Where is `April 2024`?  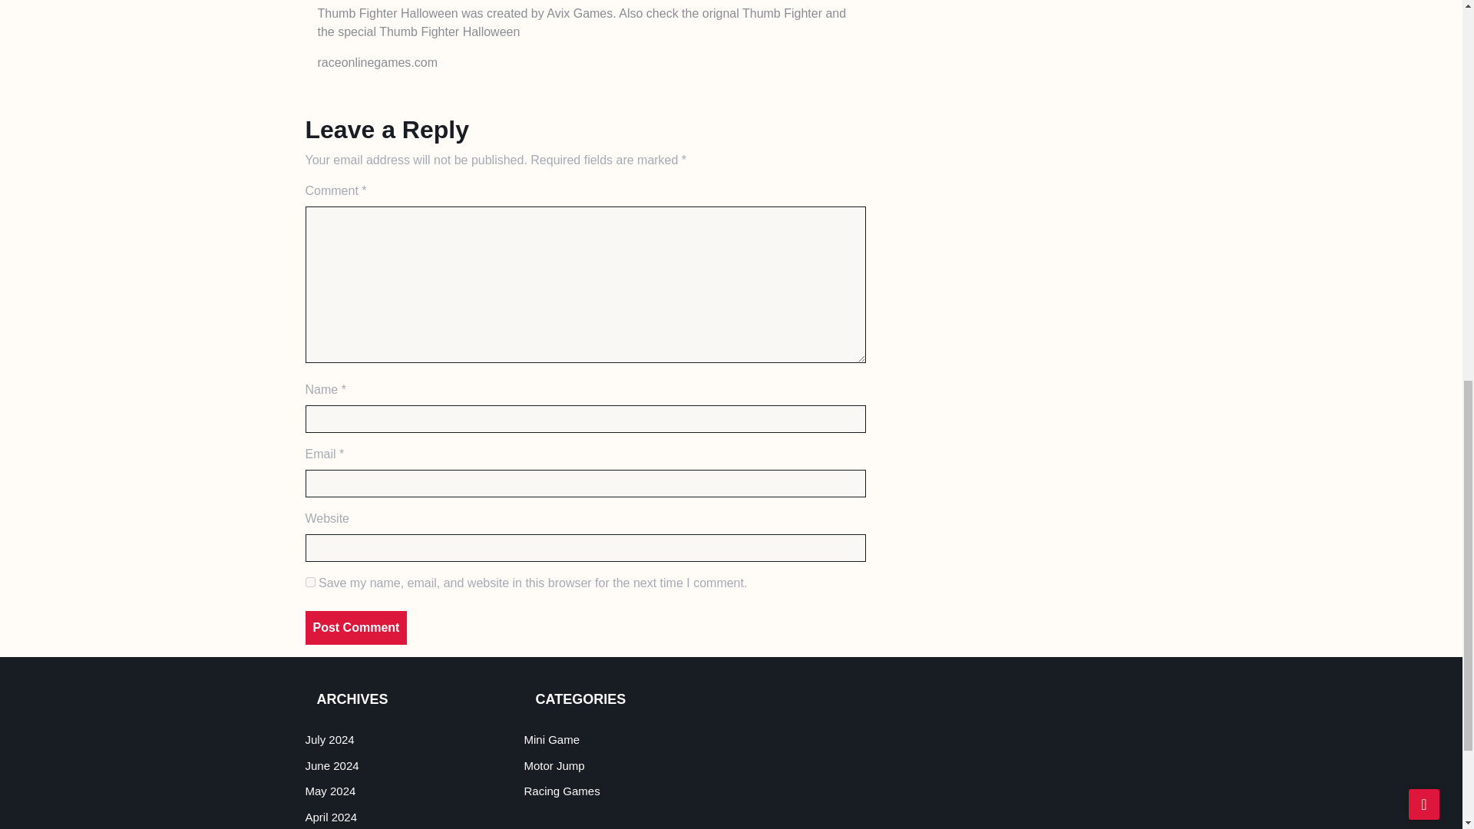 April 2024 is located at coordinates (332, 817).